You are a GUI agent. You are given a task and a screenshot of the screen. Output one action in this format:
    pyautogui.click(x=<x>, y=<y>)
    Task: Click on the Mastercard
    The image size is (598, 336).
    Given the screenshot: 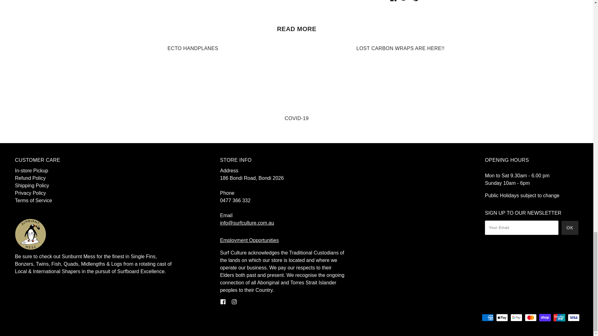 What is the action you would take?
    pyautogui.click(x=531, y=317)
    